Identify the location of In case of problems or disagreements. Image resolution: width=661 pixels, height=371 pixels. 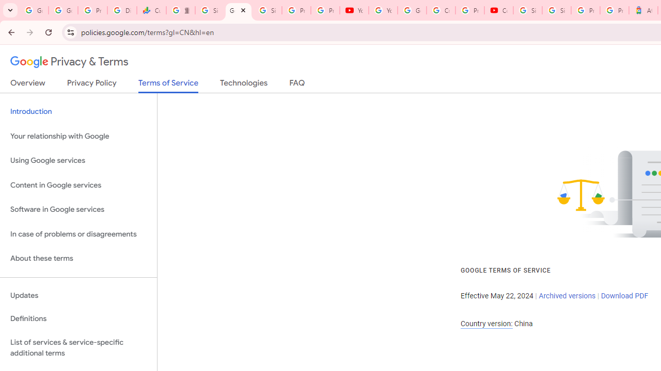
(78, 234).